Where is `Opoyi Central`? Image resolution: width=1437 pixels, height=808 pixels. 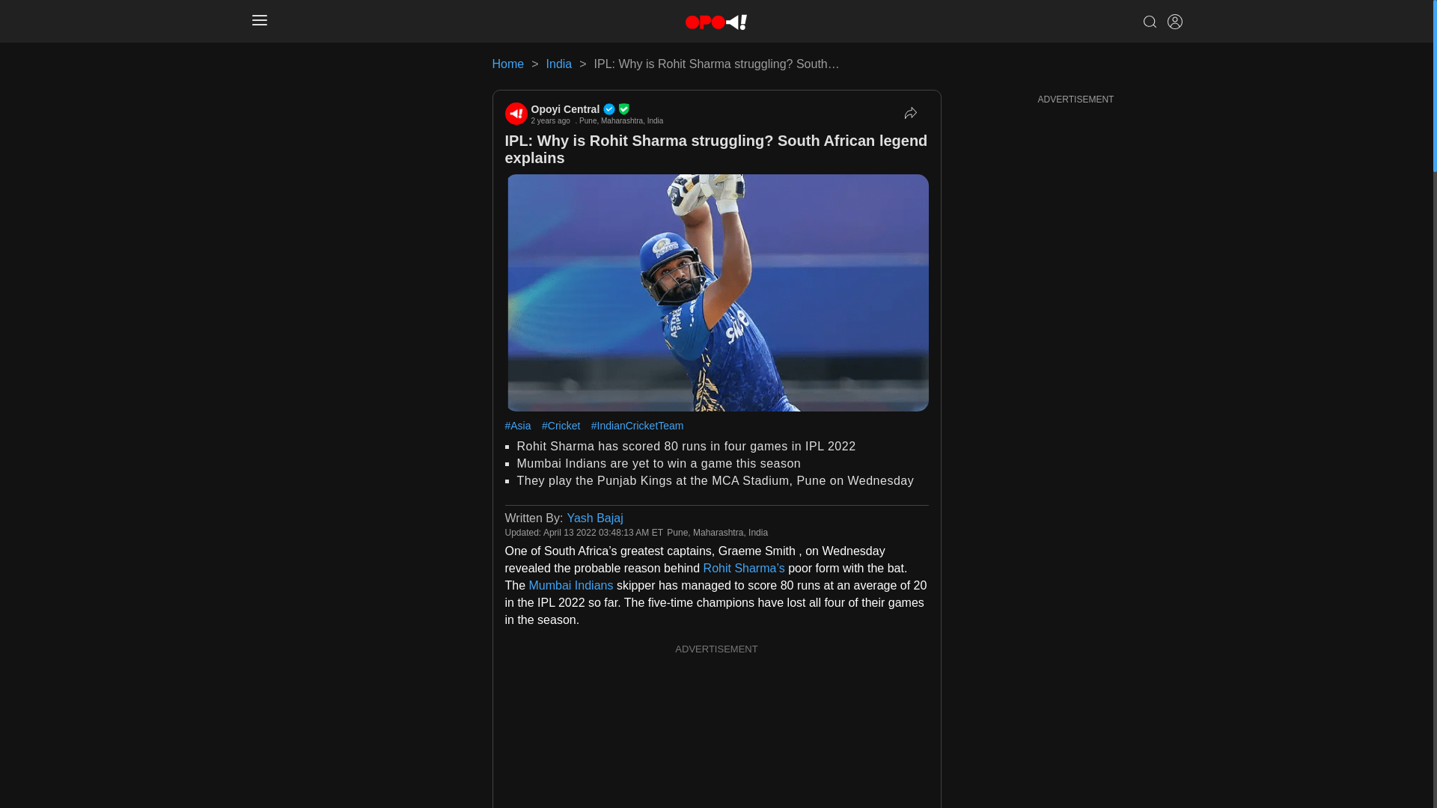
Opoyi Central is located at coordinates (597, 109).